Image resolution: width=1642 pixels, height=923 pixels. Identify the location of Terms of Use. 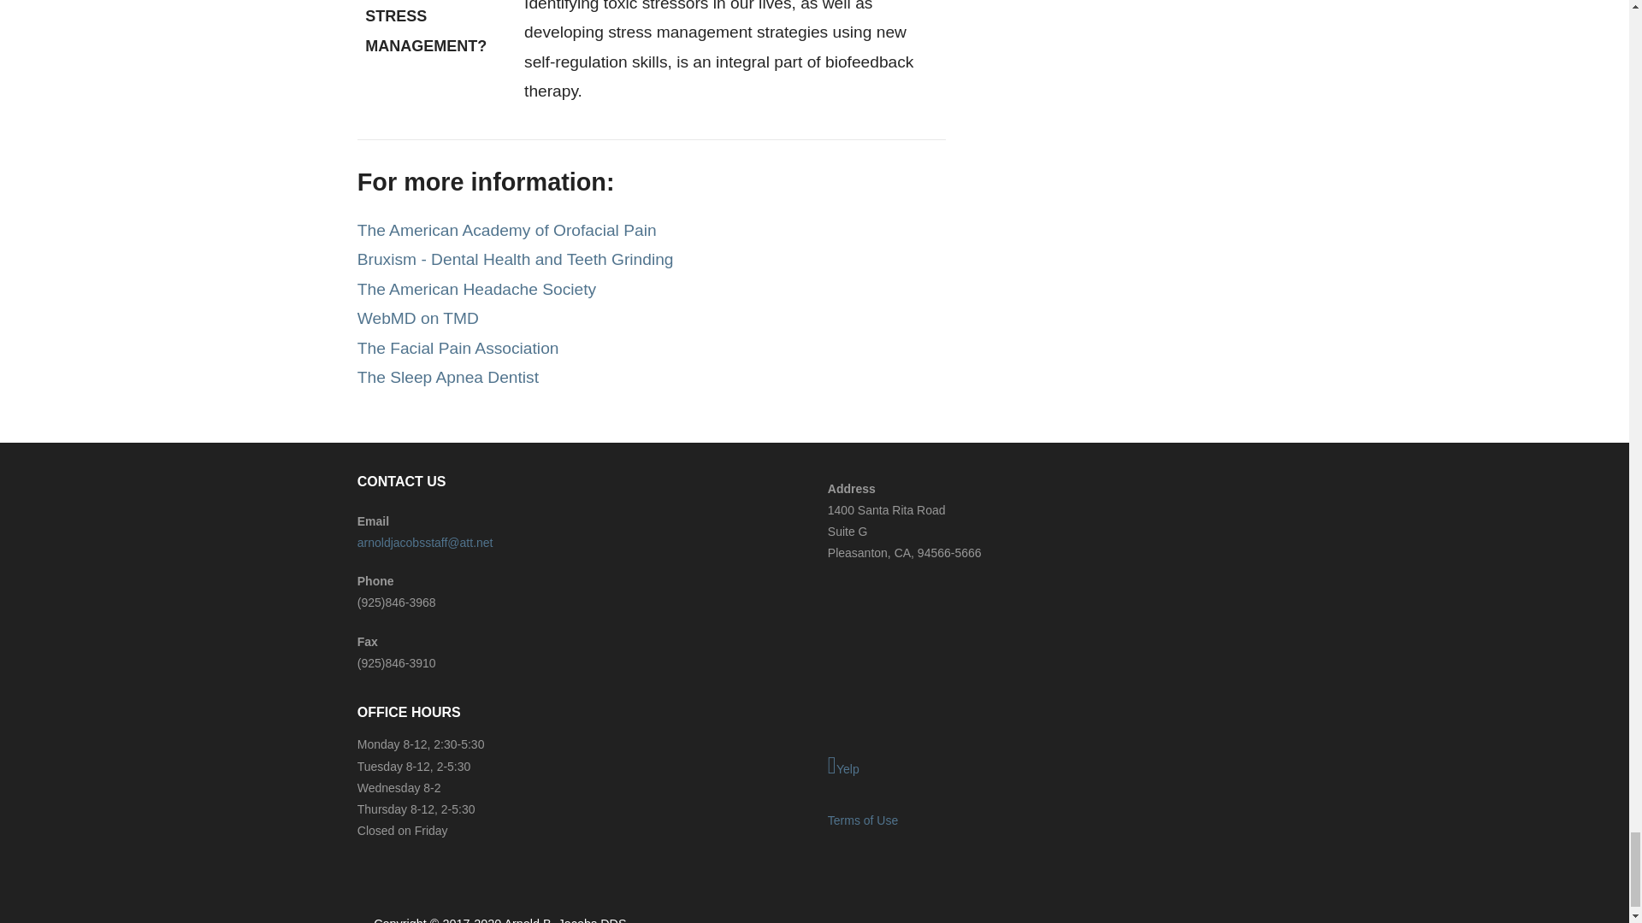
(862, 820).